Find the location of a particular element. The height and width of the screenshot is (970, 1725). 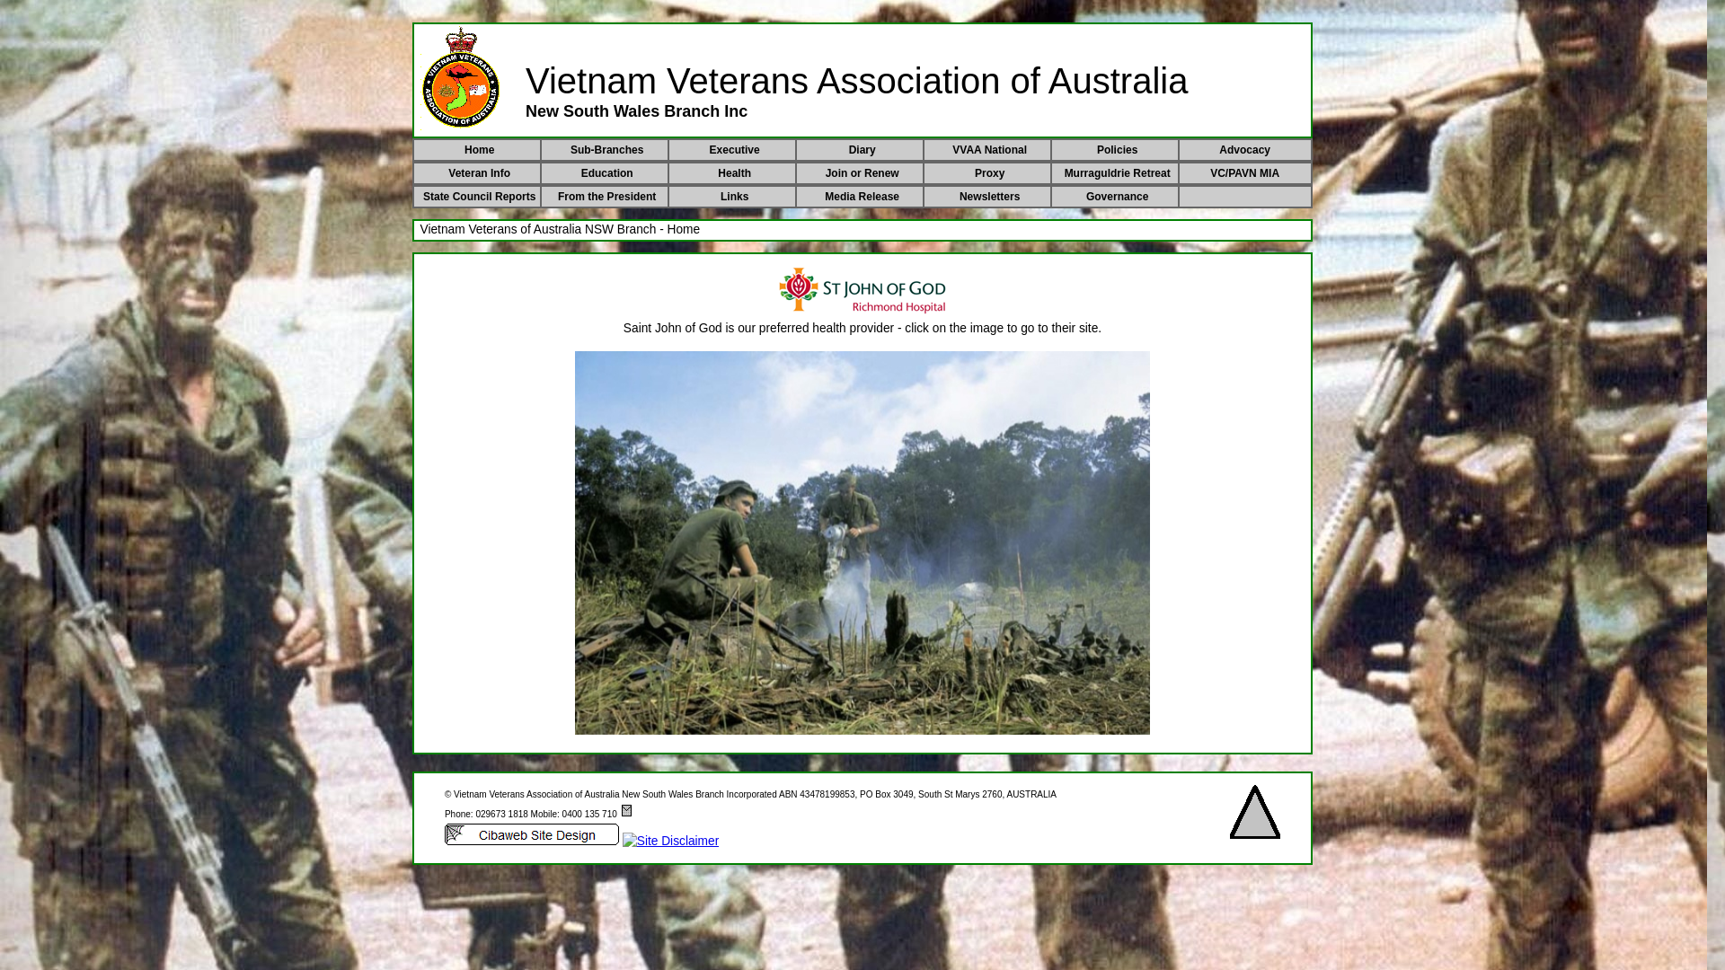

Go to TOP of Page is located at coordinates (1255, 812).